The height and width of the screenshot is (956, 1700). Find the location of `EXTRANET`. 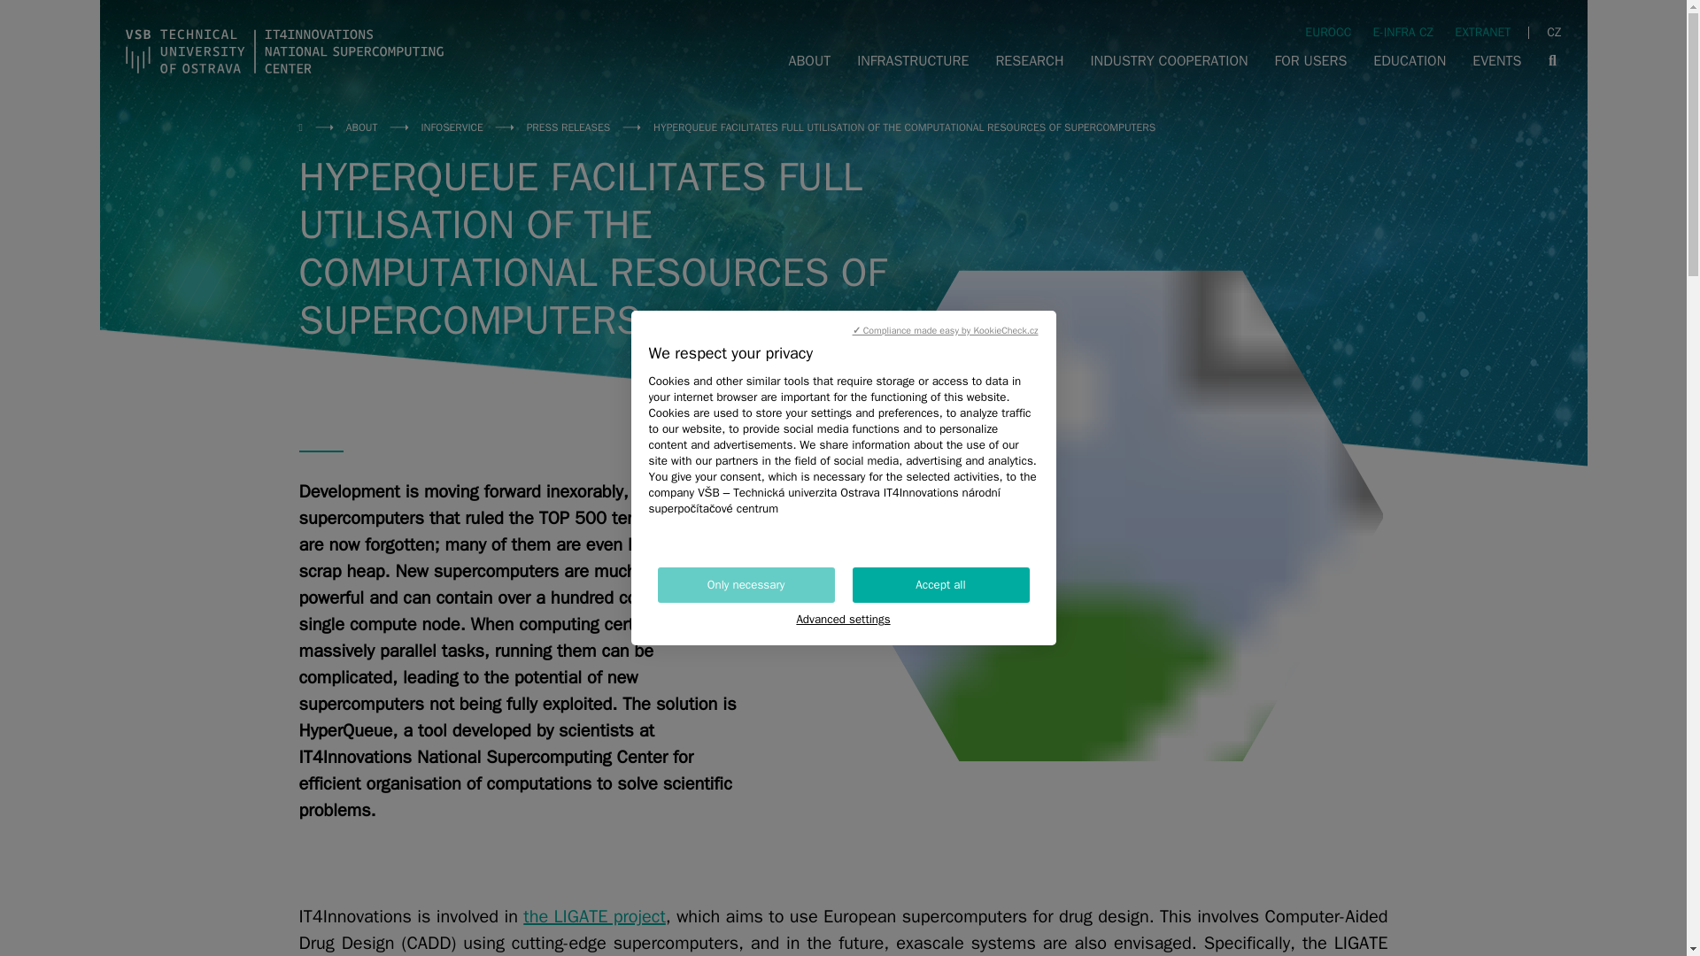

EXTRANET is located at coordinates (1482, 32).